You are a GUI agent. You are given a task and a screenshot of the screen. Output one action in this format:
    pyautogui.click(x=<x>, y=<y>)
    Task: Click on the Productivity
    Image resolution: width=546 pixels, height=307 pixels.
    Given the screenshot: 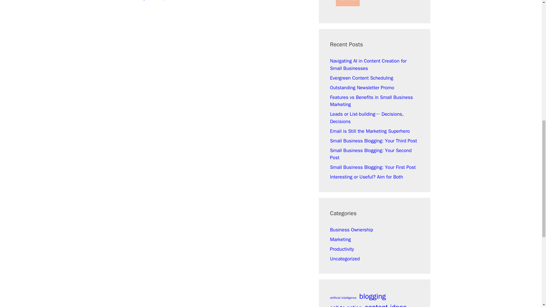 What is the action you would take?
    pyautogui.click(x=342, y=249)
    